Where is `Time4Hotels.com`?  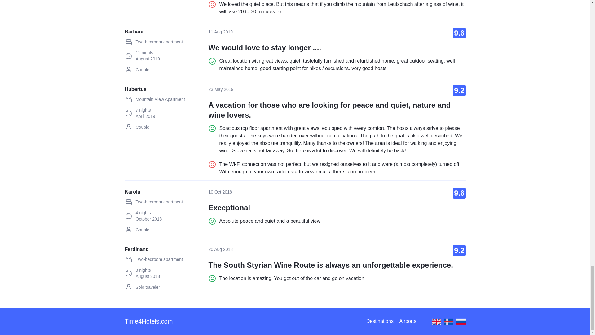 Time4Hotels.com is located at coordinates (148, 321).